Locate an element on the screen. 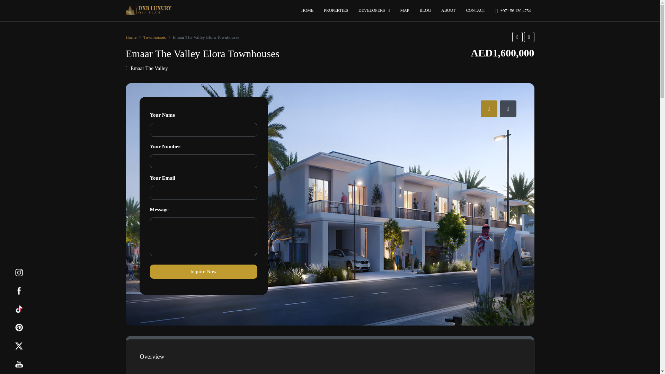 The width and height of the screenshot is (665, 374). CONTACT is located at coordinates (476, 10).